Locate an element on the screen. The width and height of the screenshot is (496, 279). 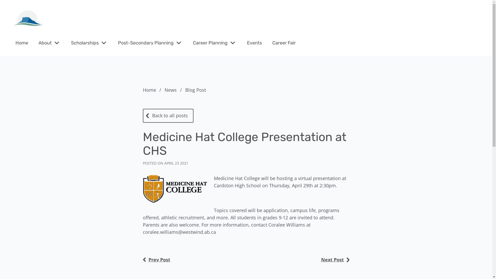
Career Planning is located at coordinates (210, 43).